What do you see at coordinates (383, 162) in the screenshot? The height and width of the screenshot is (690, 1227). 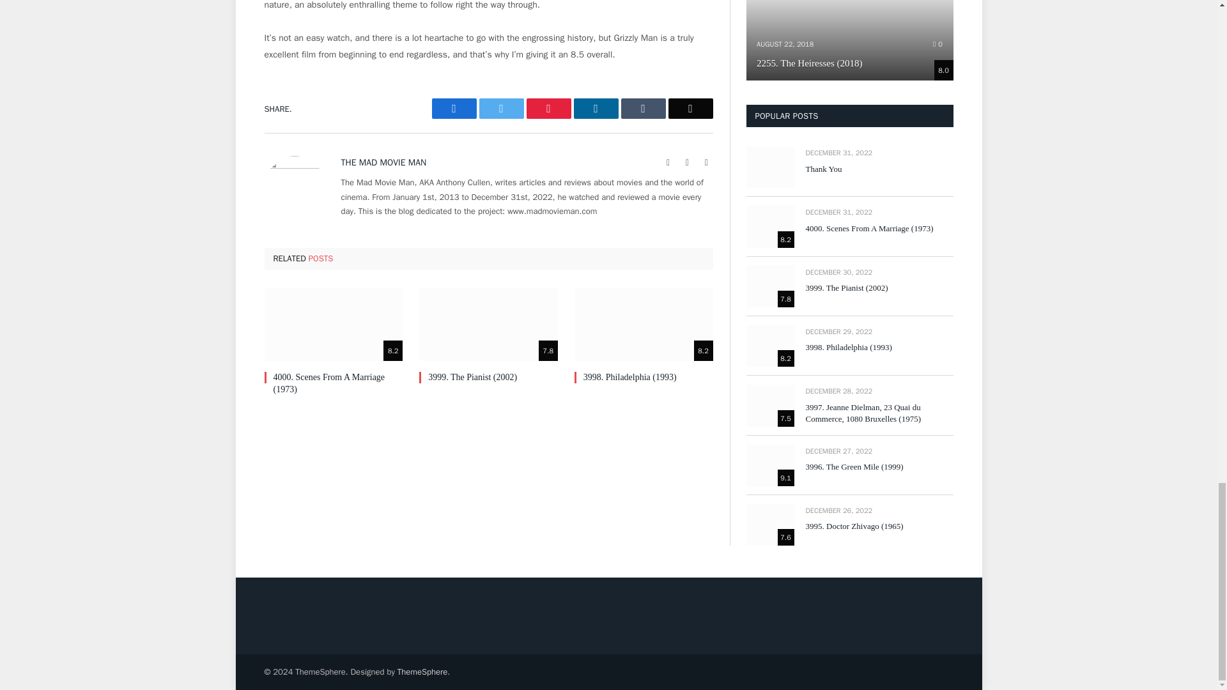 I see `Posts by The Mad Movie Man` at bounding box center [383, 162].